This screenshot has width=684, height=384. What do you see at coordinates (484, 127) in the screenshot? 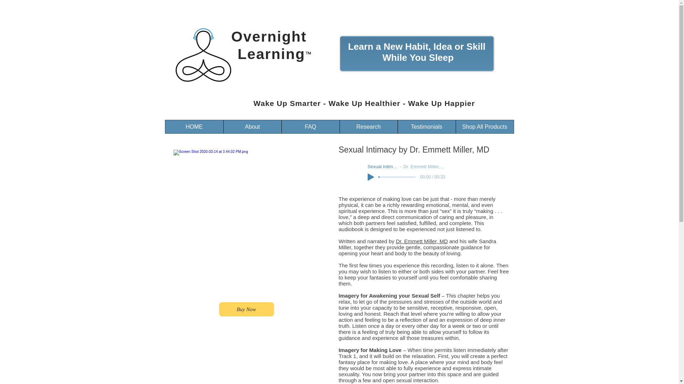
I see `Shop All Products` at bounding box center [484, 127].